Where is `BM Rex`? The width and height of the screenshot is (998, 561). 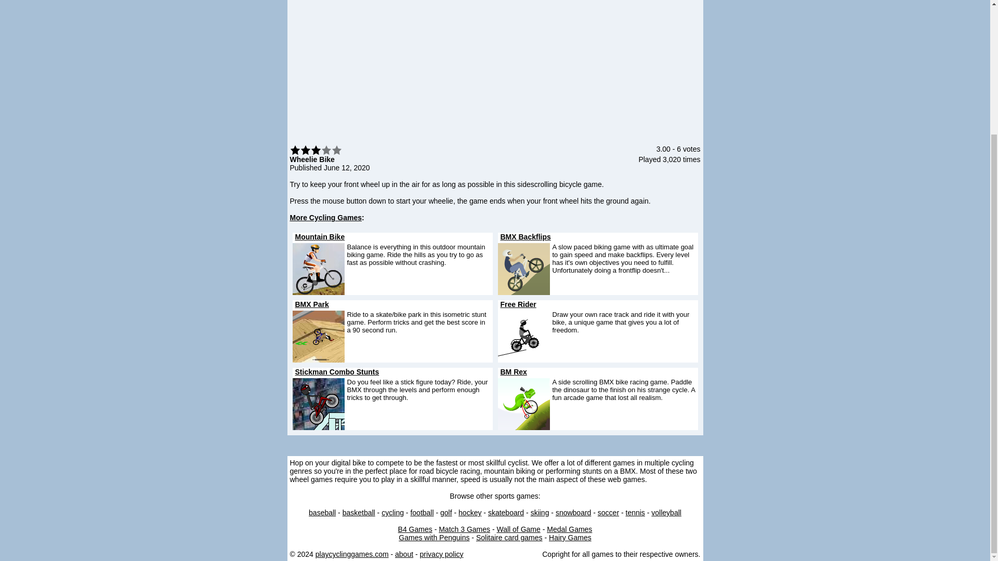 BM Rex is located at coordinates (513, 372).